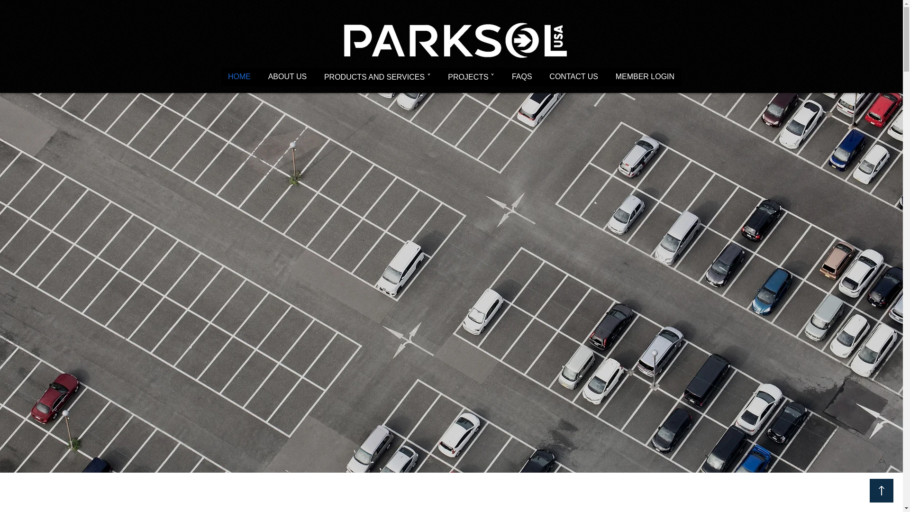 Image resolution: width=910 pixels, height=512 pixels. What do you see at coordinates (239, 77) in the screenshot?
I see `HOME` at bounding box center [239, 77].